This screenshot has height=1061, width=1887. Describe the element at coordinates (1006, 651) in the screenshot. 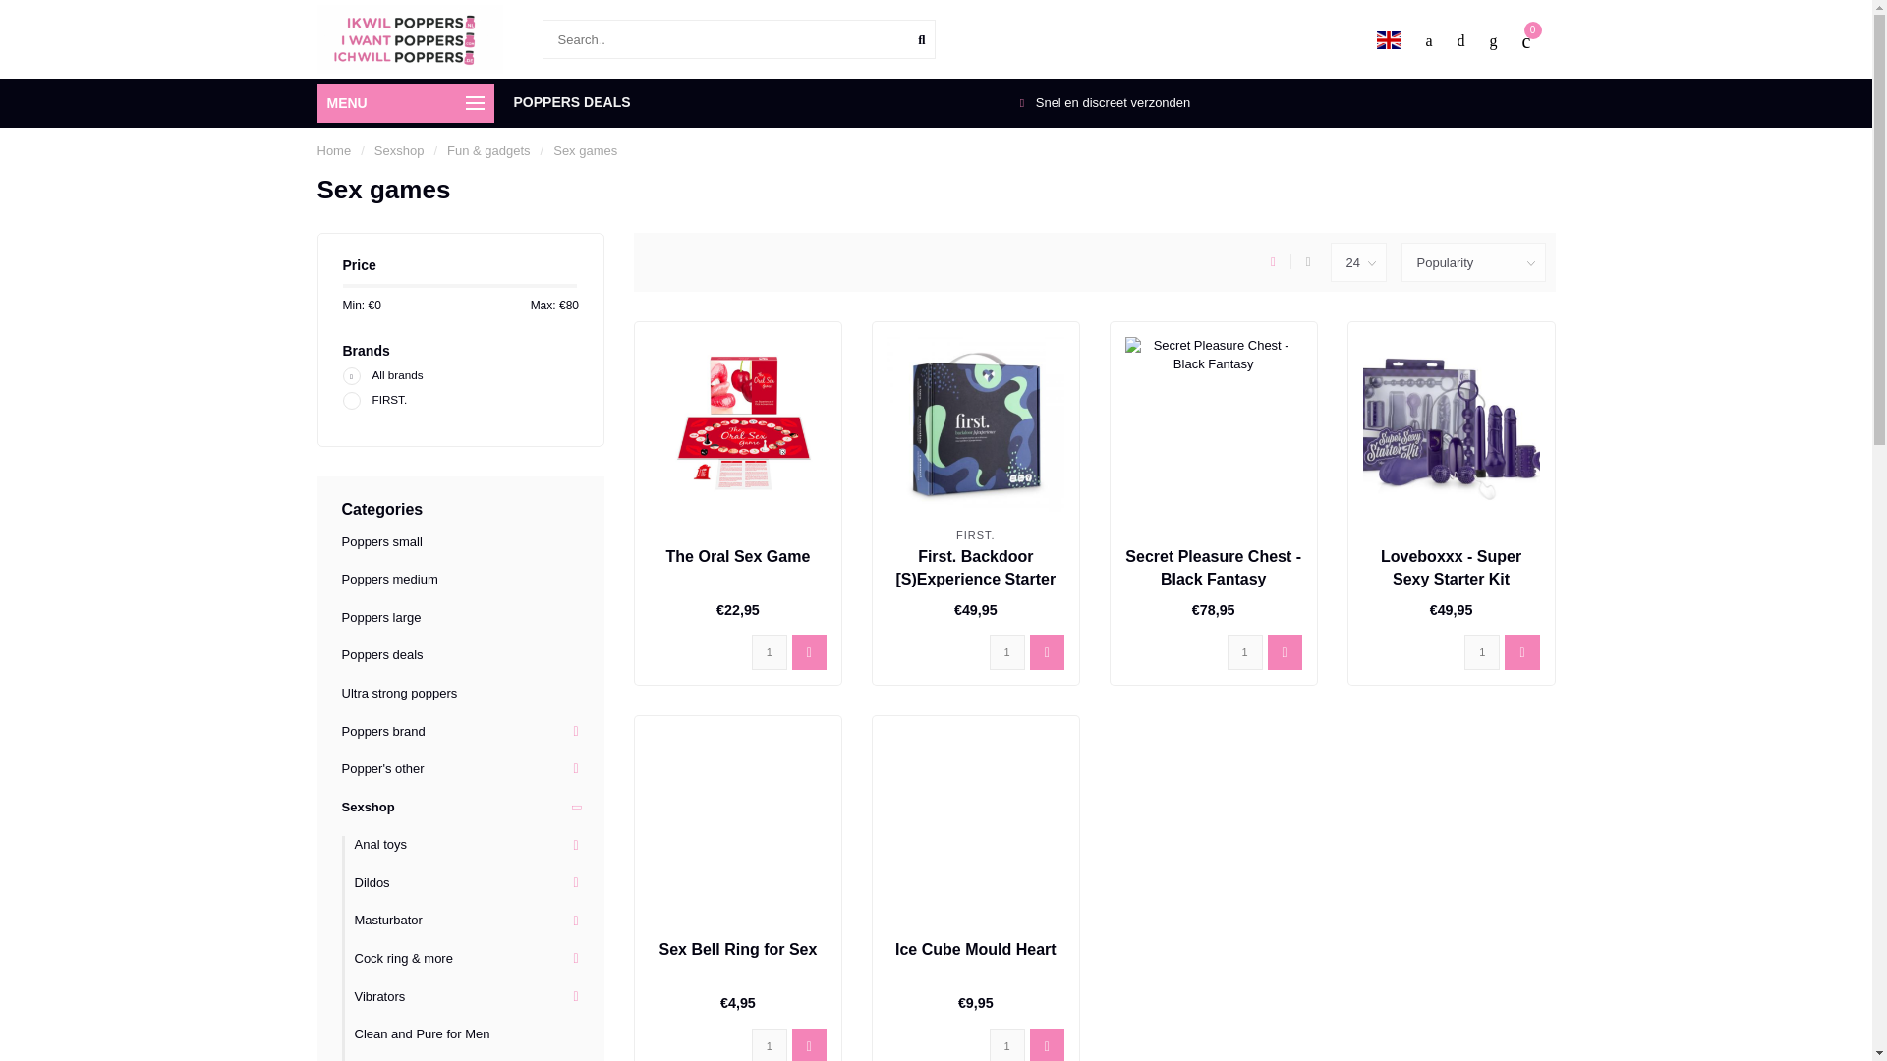

I see `1` at that location.